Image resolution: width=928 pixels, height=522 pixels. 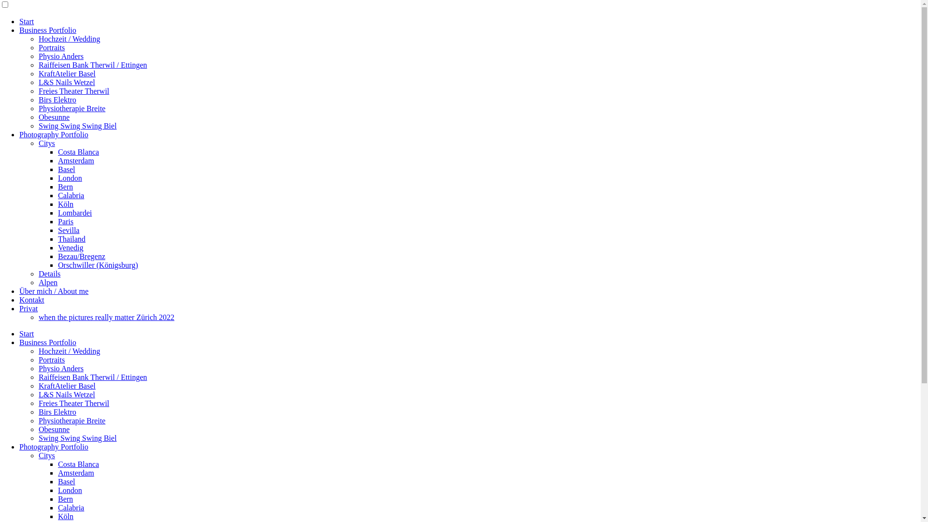 What do you see at coordinates (27, 21) in the screenshot?
I see `Start` at bounding box center [27, 21].